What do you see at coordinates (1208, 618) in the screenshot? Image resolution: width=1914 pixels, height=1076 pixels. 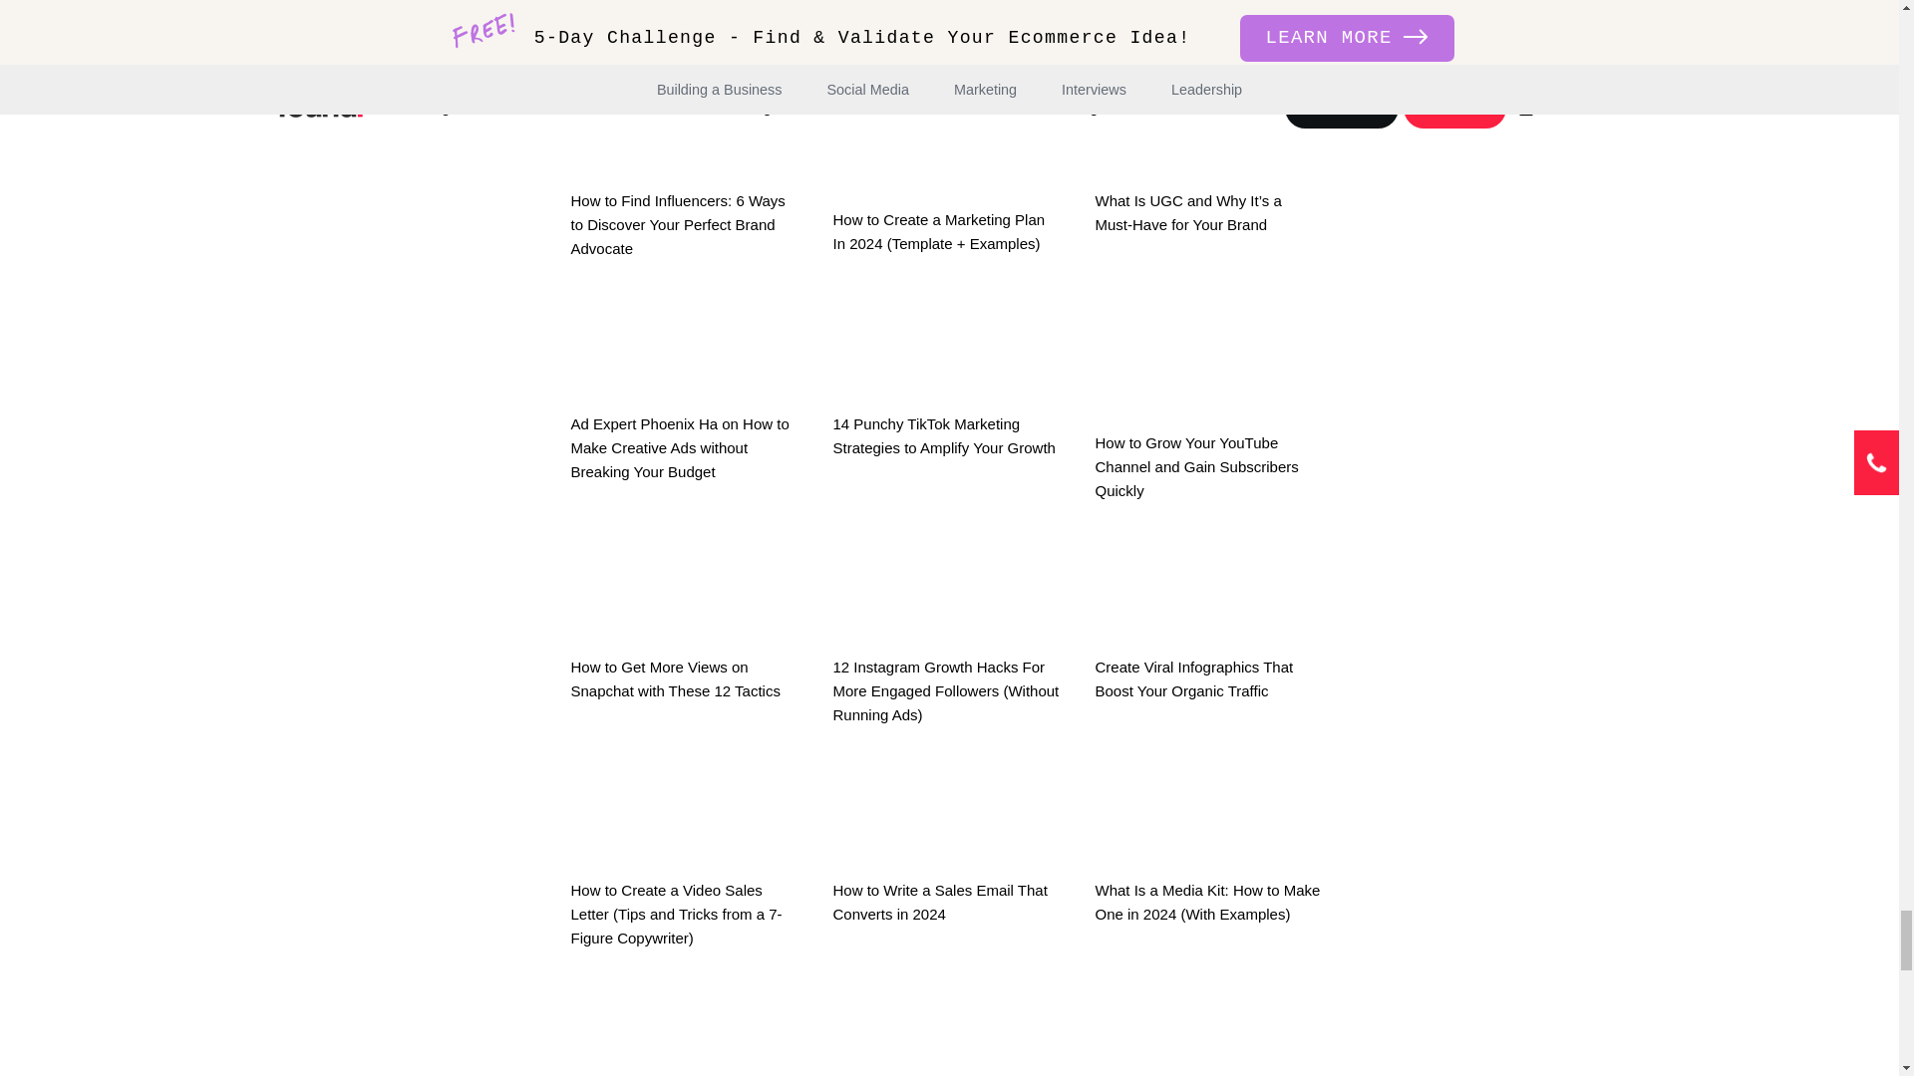 I see `Create Viral Infographics That Boost Your Organic Traffic` at bounding box center [1208, 618].